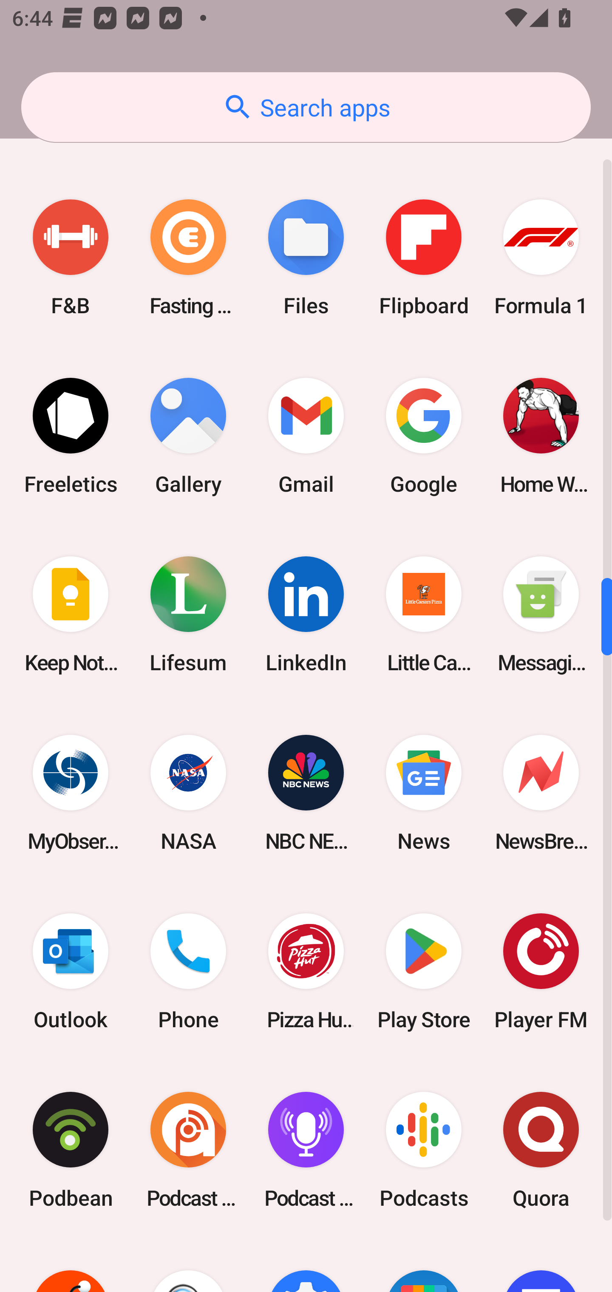 The width and height of the screenshot is (612, 1292). I want to click on Phone, so click(188, 972).